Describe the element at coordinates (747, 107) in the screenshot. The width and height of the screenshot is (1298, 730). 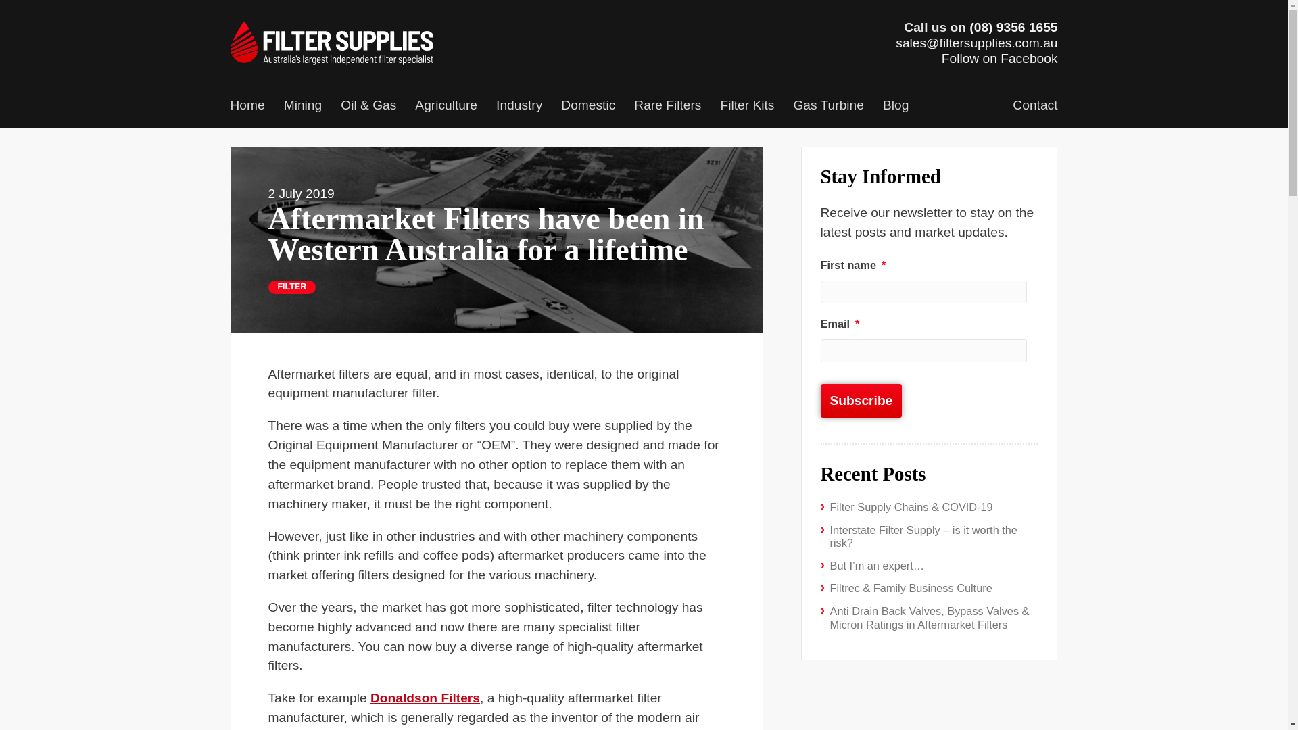
I see `Filter Kits` at that location.